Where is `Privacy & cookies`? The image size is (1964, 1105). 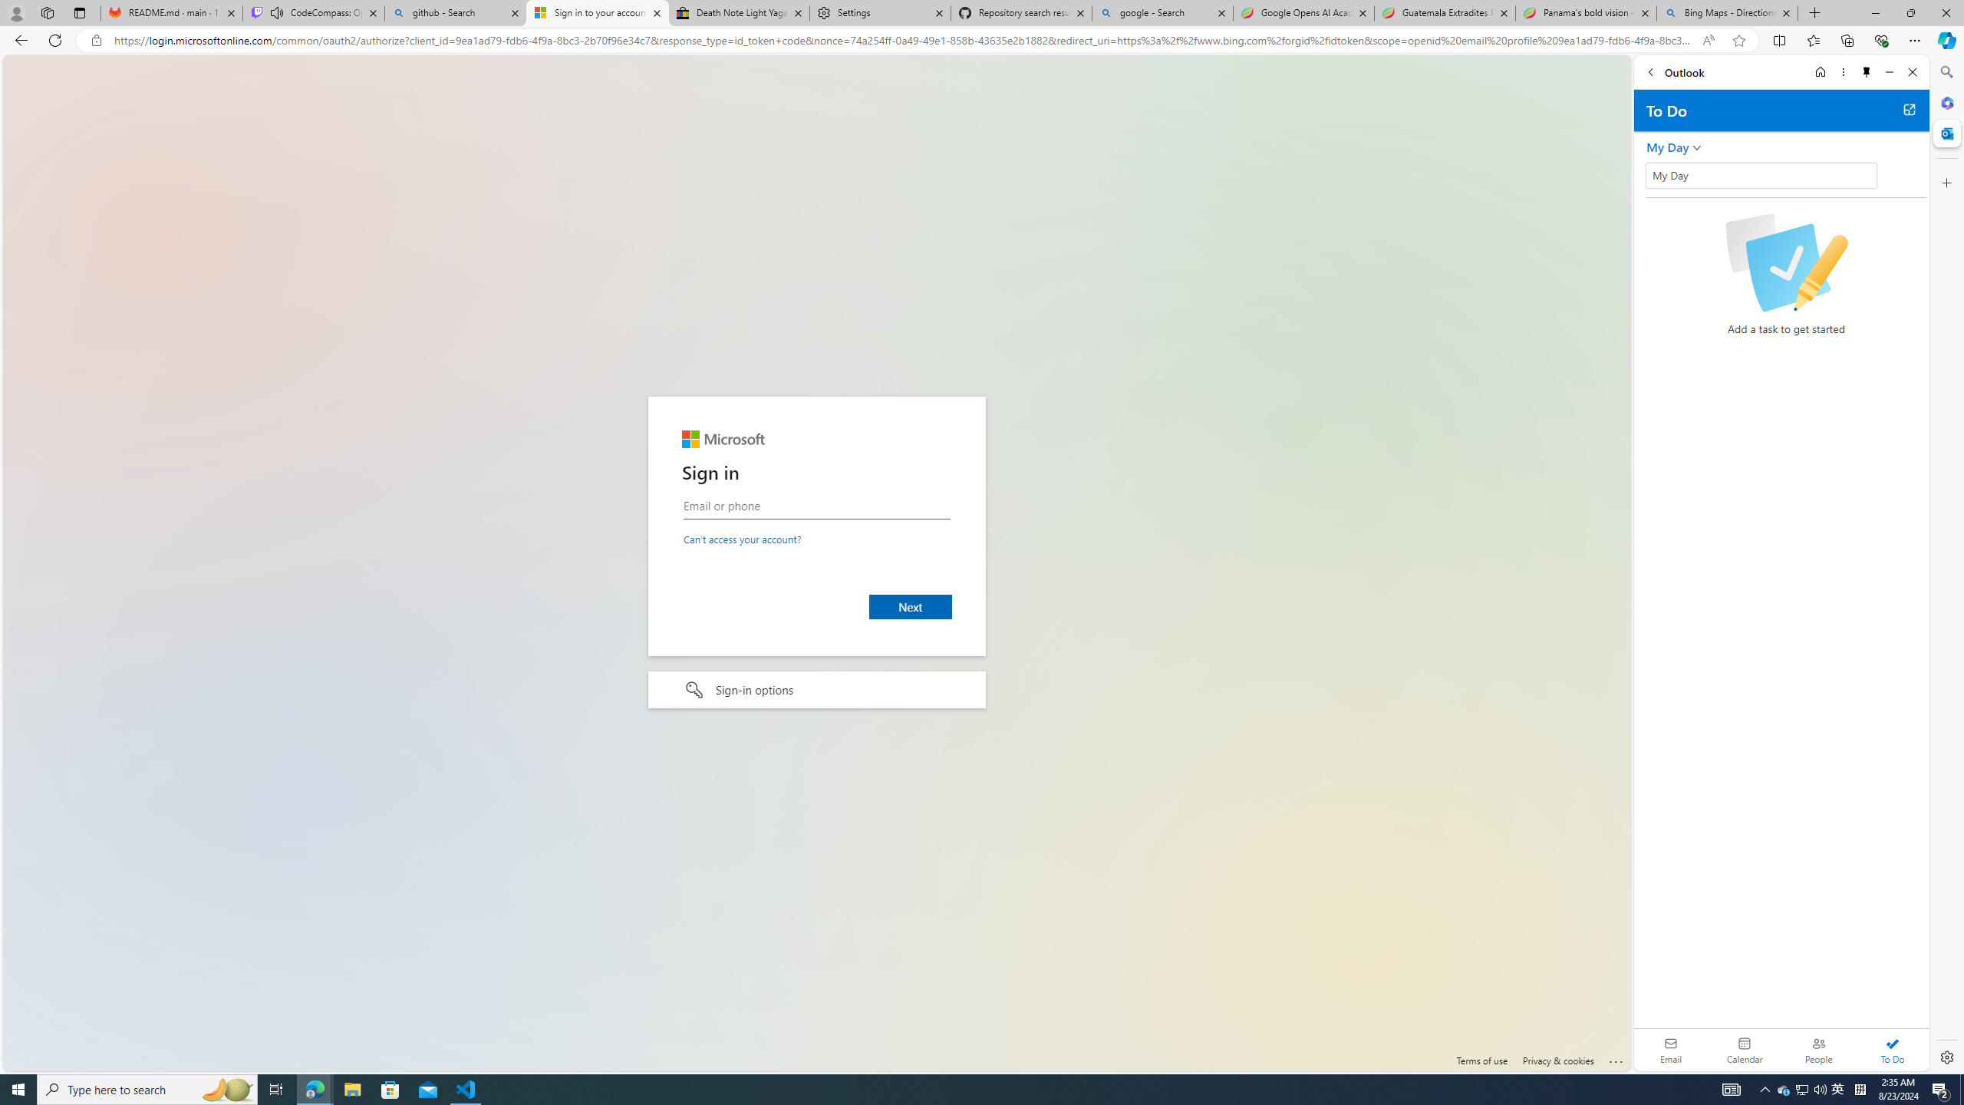 Privacy & cookies is located at coordinates (1558, 1060).